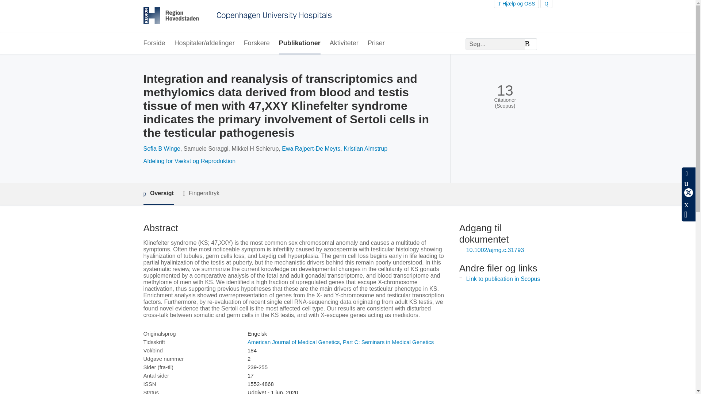 The height and width of the screenshot is (394, 701). Describe the element at coordinates (257, 43) in the screenshot. I see `Forskere` at that location.